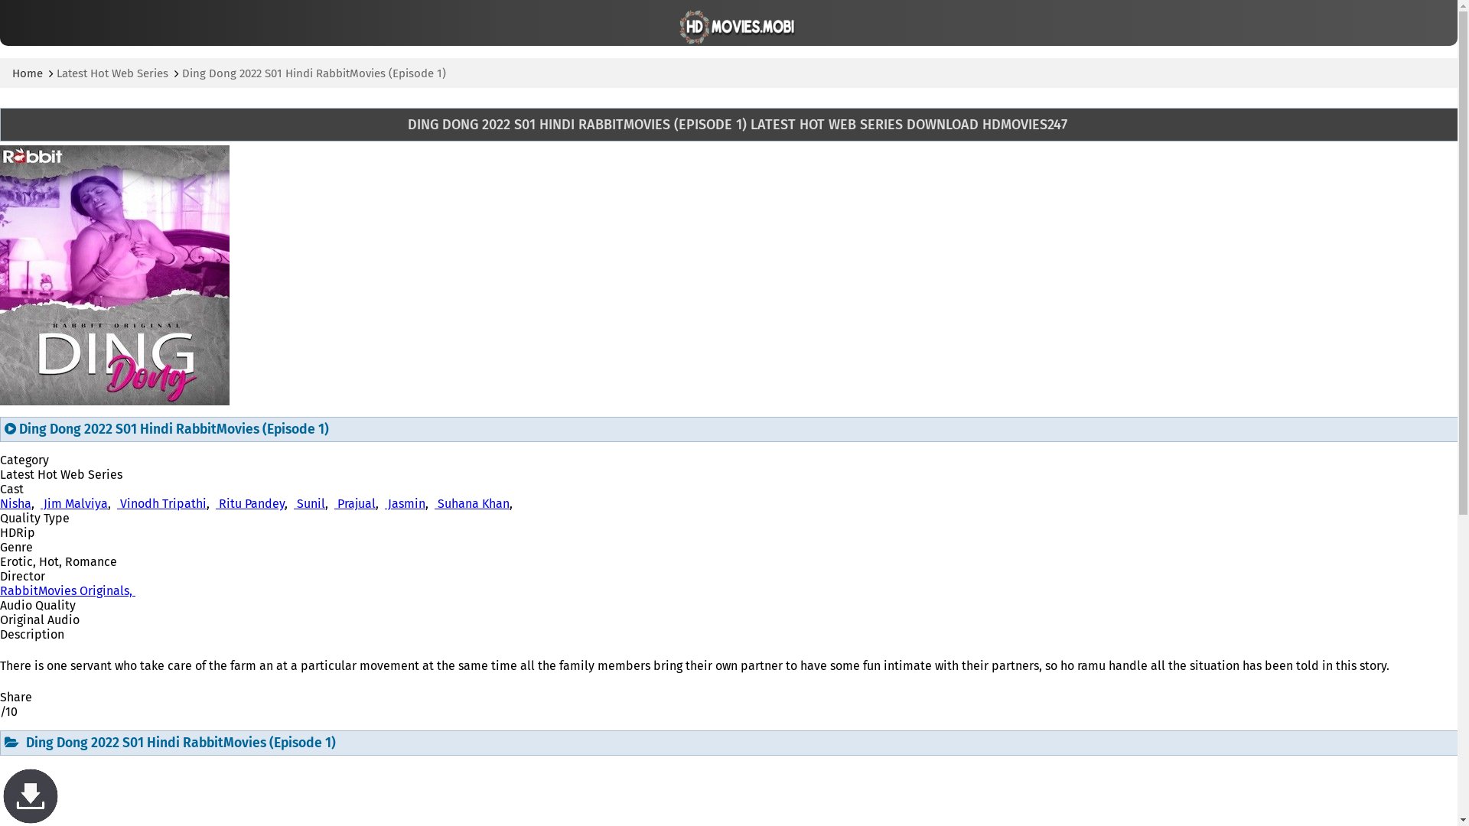  What do you see at coordinates (74, 503) in the screenshot?
I see `Jim Malviya` at bounding box center [74, 503].